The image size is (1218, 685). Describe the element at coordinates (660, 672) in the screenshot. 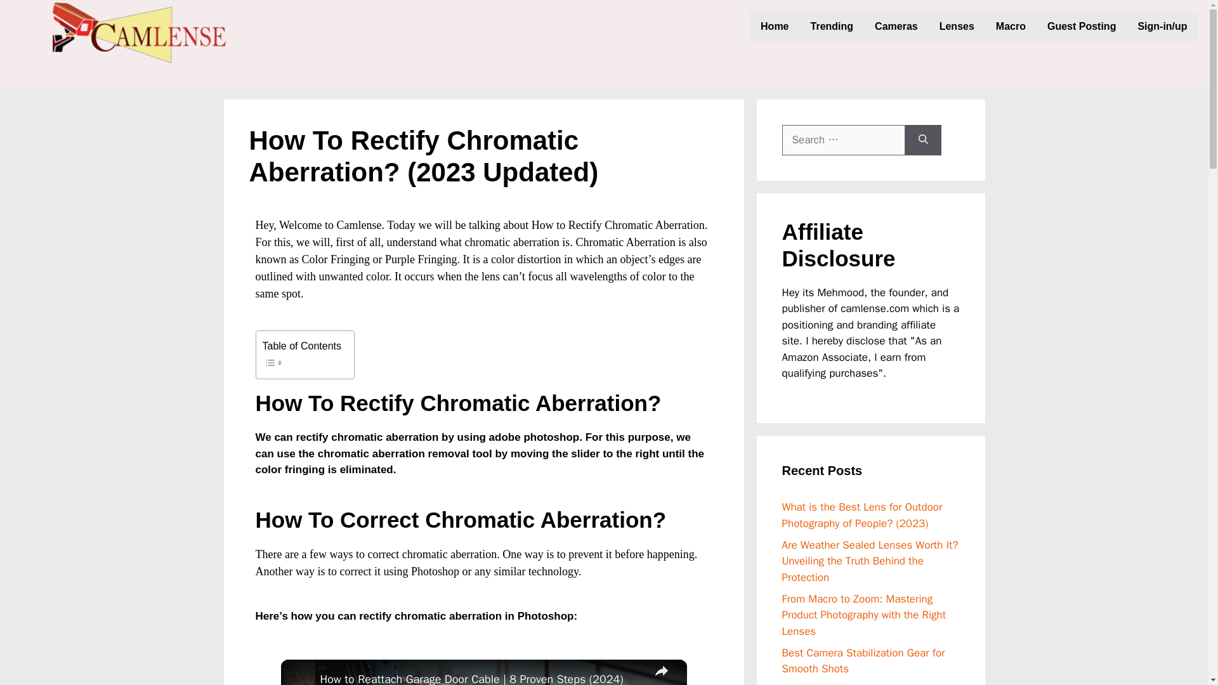

I see `share` at that location.